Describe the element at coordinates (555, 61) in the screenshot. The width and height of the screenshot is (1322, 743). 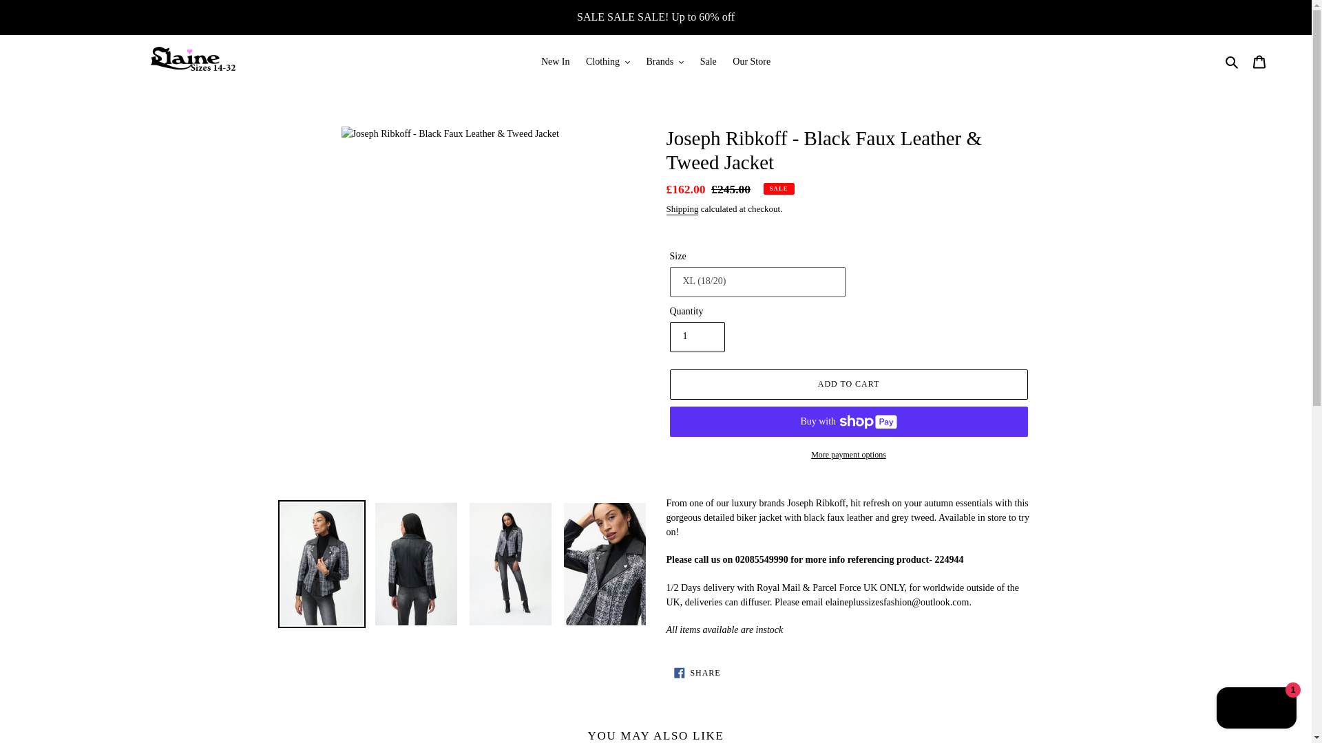
I see `New In` at that location.